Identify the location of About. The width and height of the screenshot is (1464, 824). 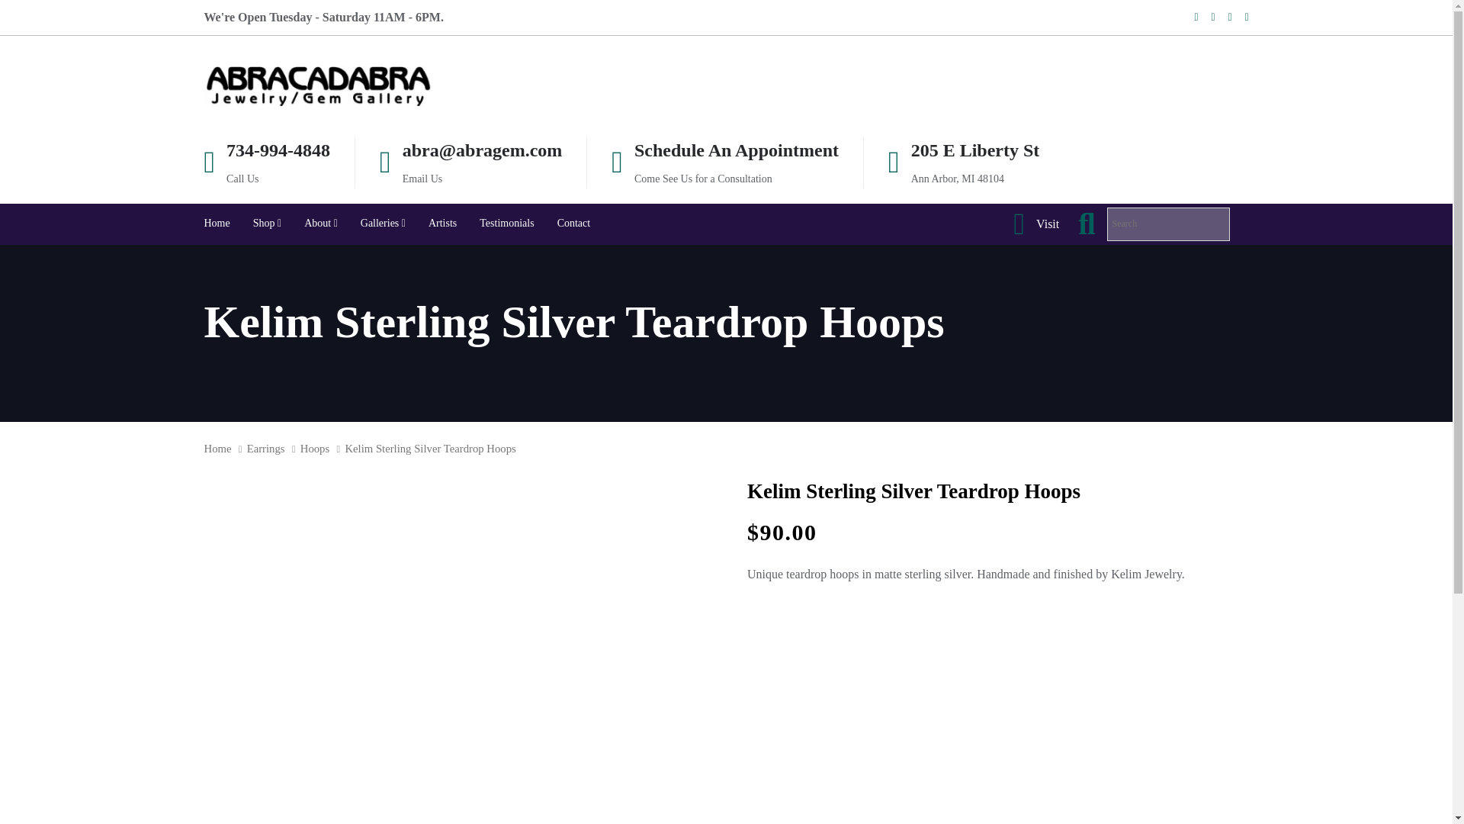
(321, 224).